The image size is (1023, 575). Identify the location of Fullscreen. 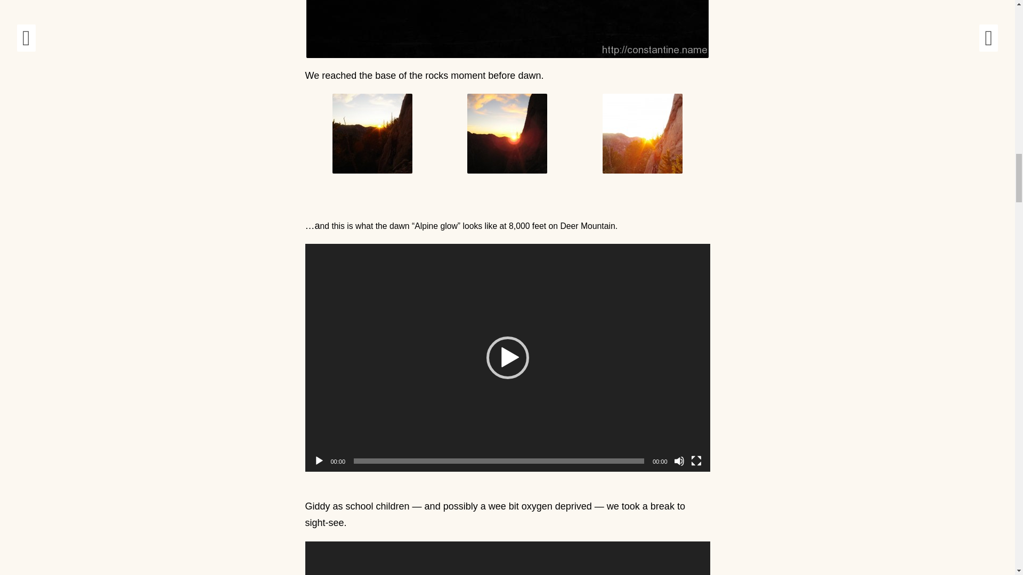
(696, 461).